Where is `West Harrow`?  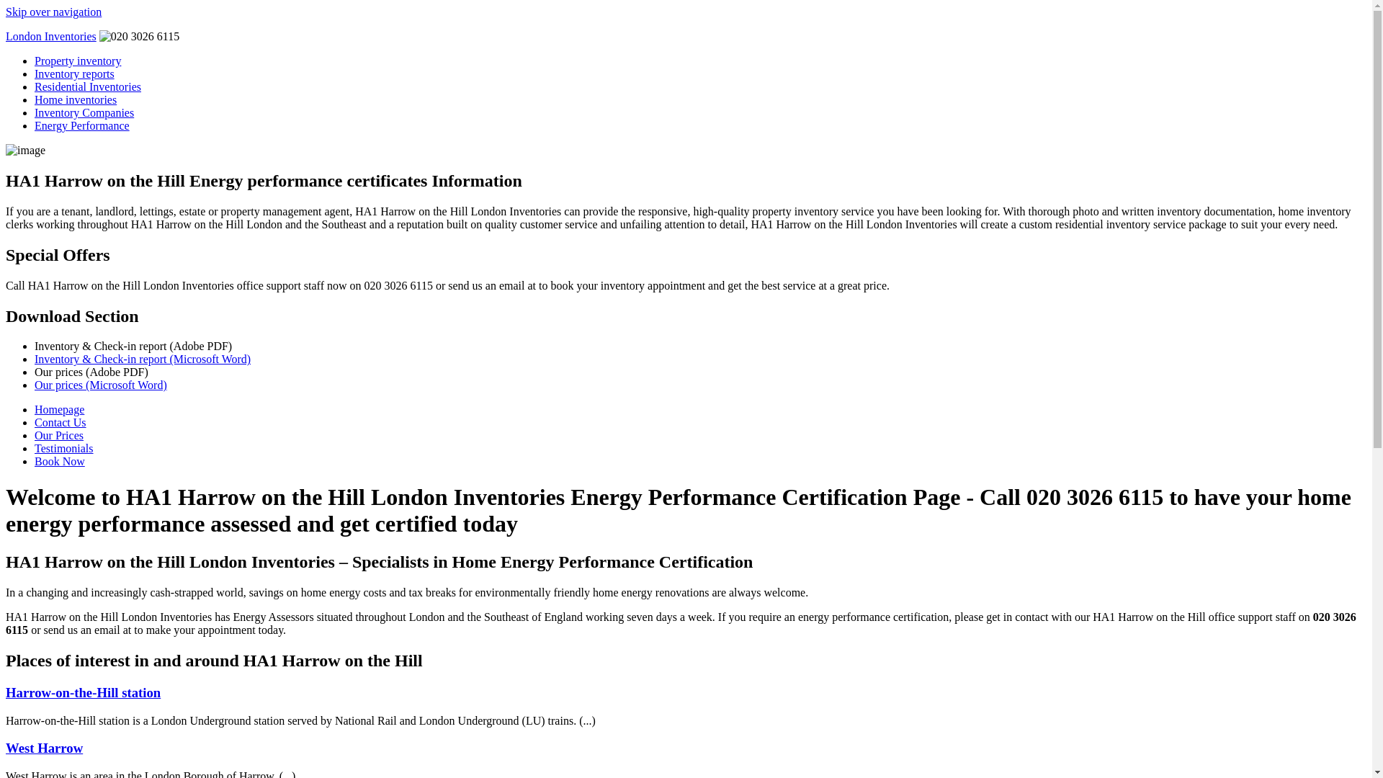
West Harrow is located at coordinates (44, 748).